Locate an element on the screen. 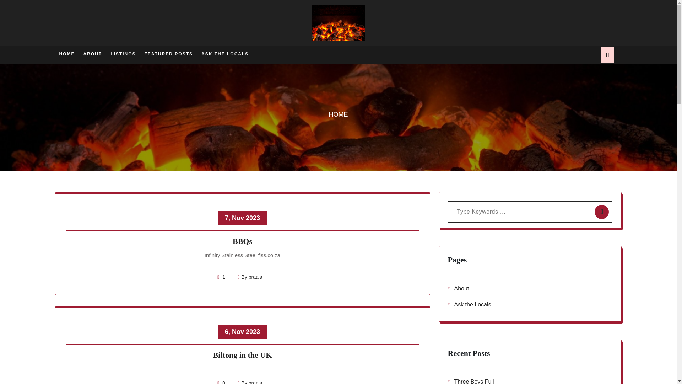  0 is located at coordinates (224, 382).